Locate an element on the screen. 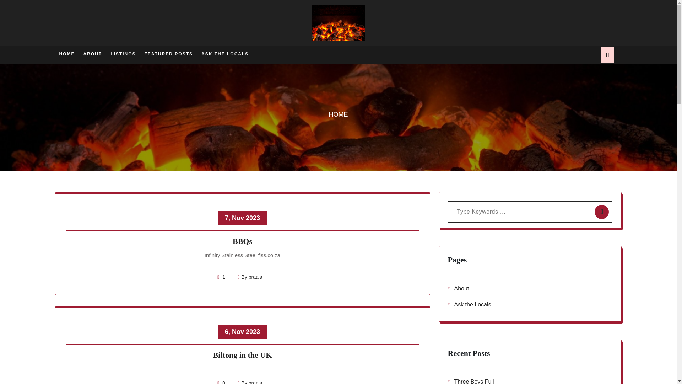  0 is located at coordinates (224, 382).